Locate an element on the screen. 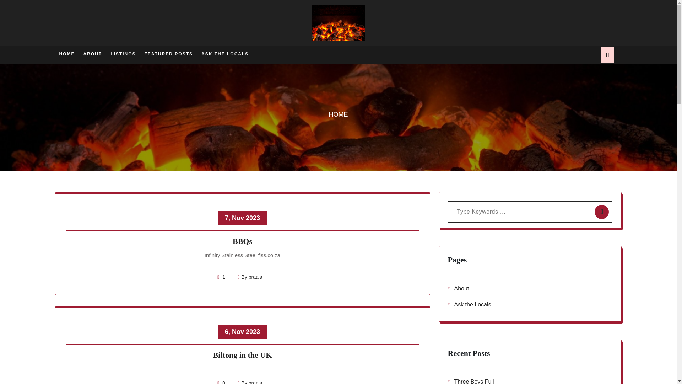  0 is located at coordinates (224, 382).